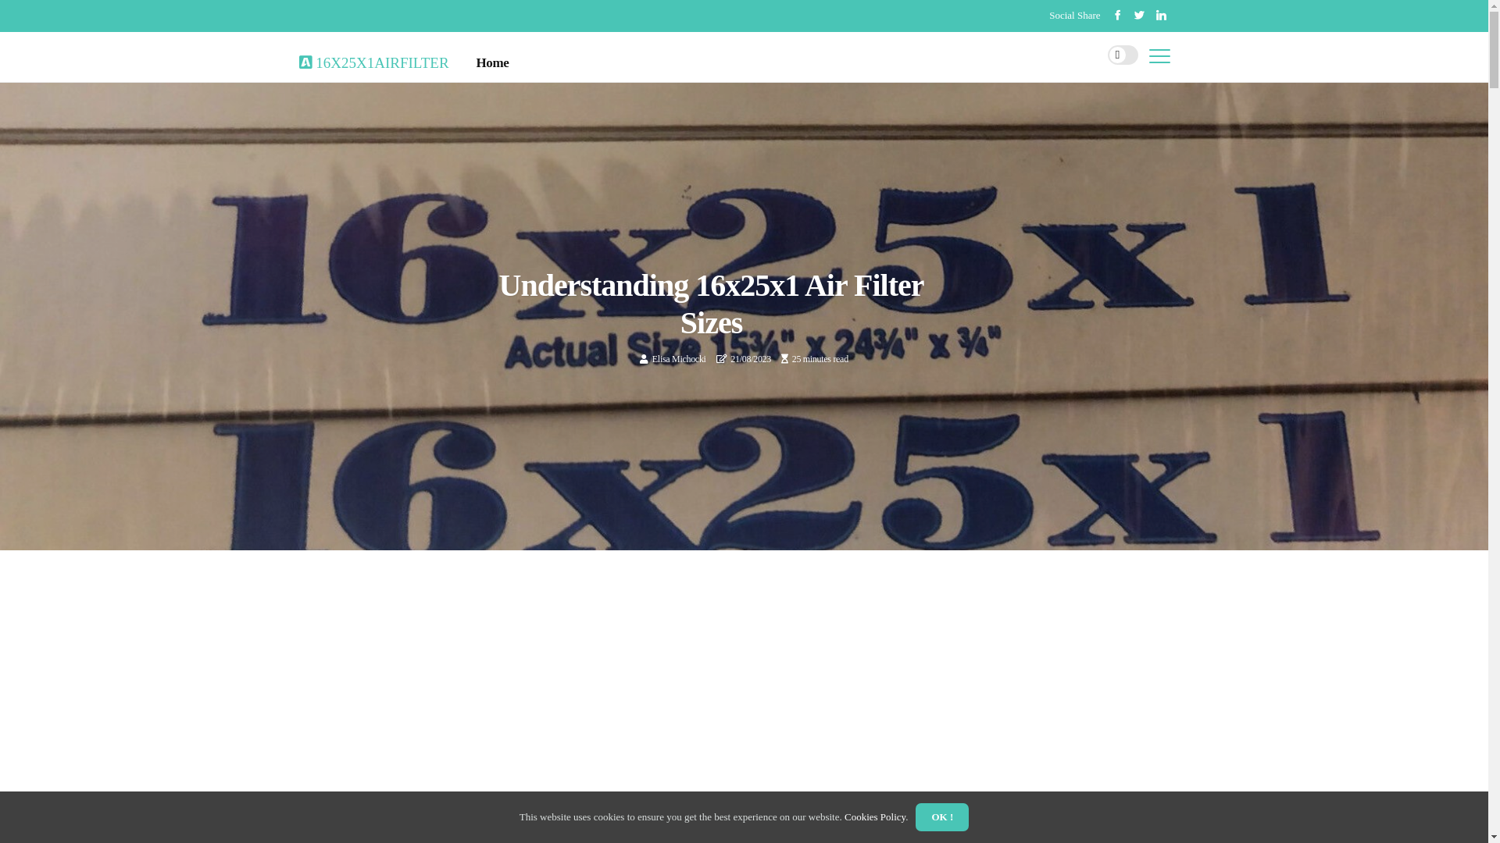 The image size is (1500, 843). What do you see at coordinates (874, 816) in the screenshot?
I see `Cookies Policy` at bounding box center [874, 816].